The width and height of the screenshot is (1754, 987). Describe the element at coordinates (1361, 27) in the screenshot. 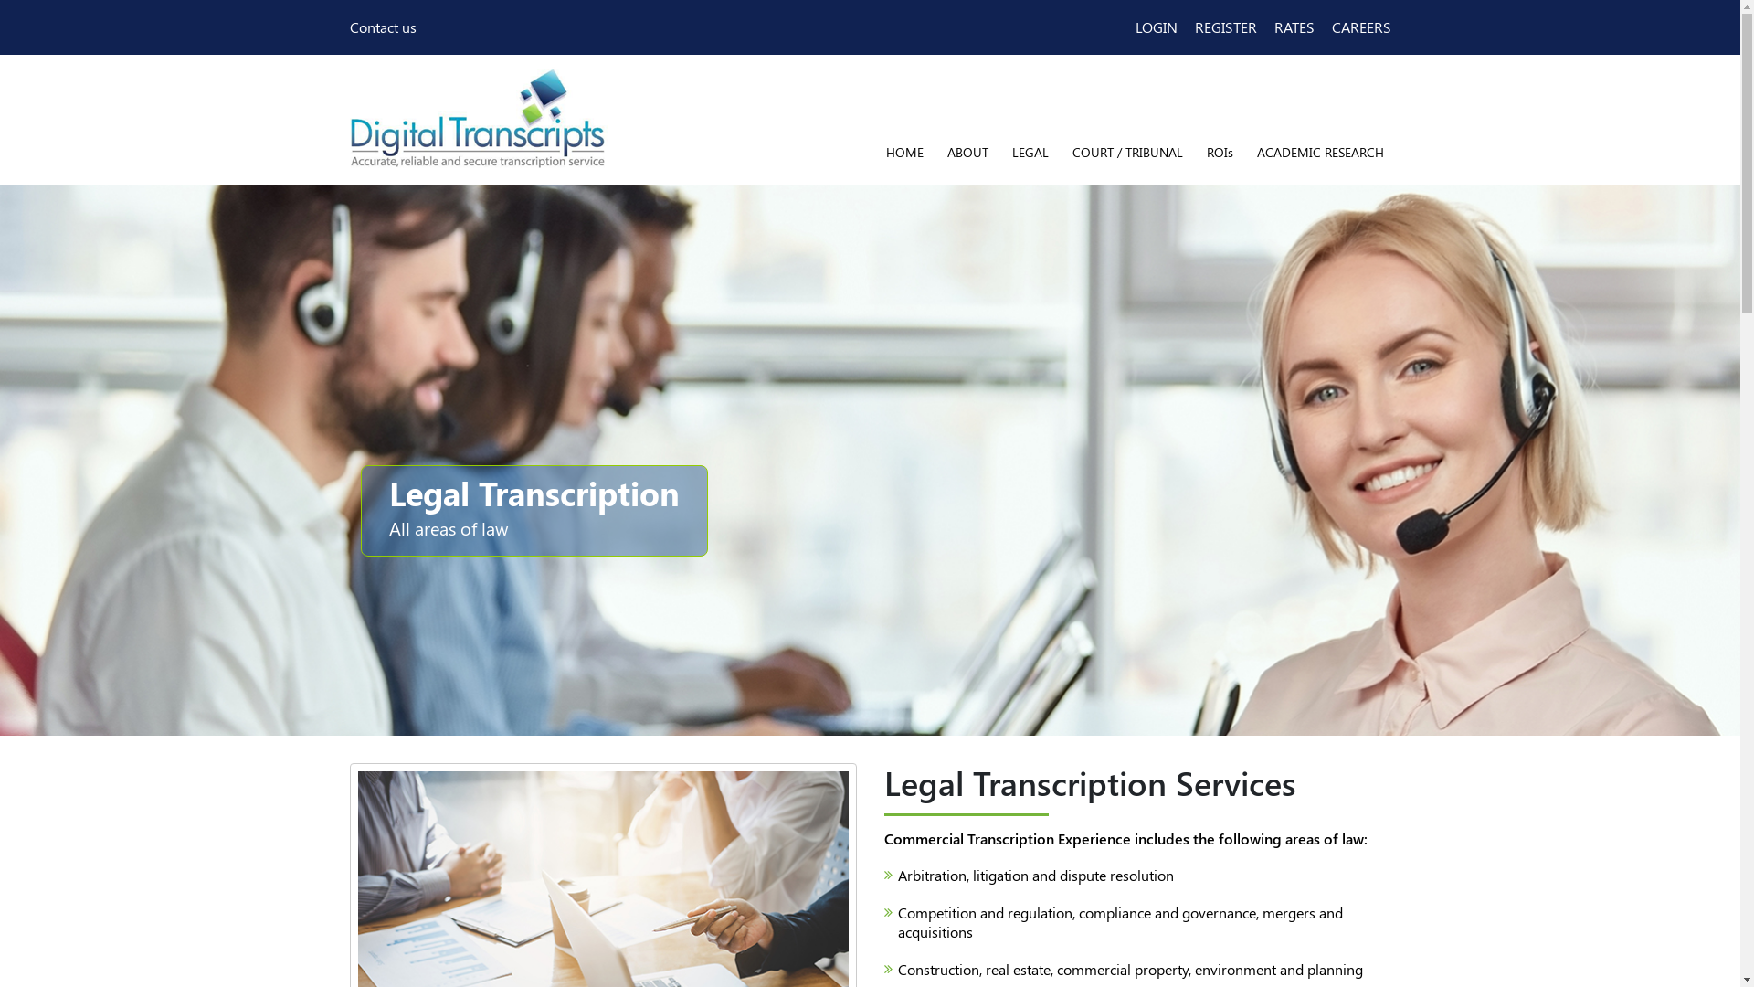

I see `CAREERS` at that location.